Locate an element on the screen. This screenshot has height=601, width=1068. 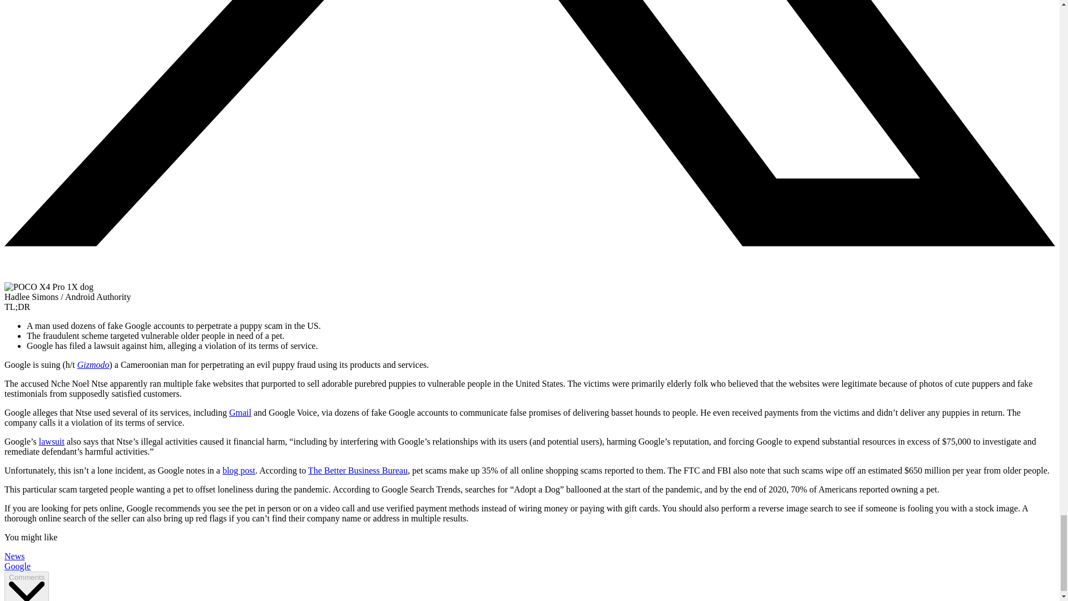
News is located at coordinates (14, 556).